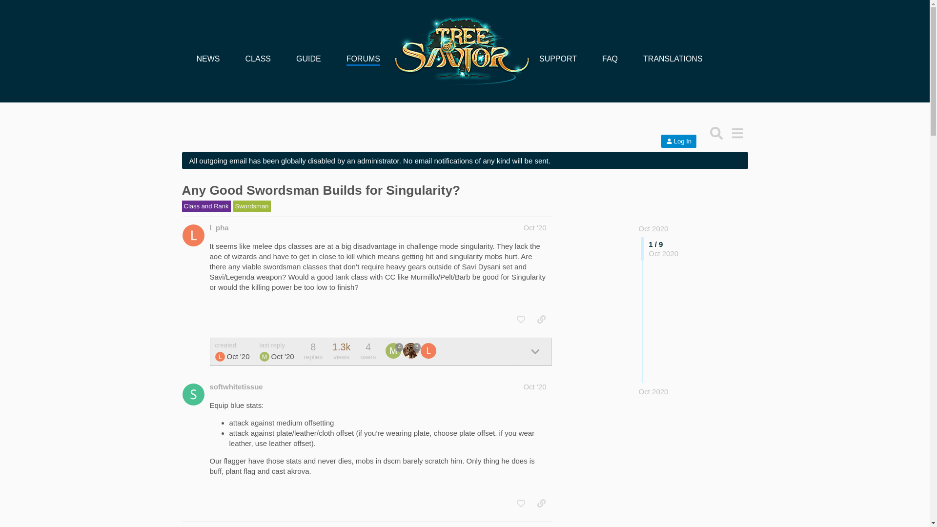 This screenshot has width=937, height=527. I want to click on CLASS, so click(258, 59).